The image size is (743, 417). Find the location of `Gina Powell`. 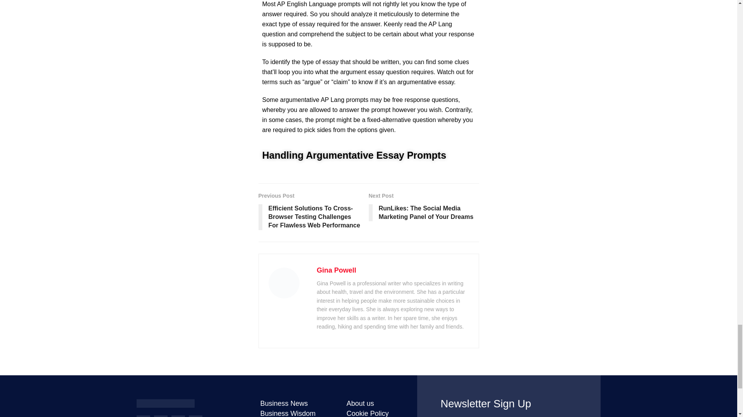

Gina Powell is located at coordinates (336, 270).